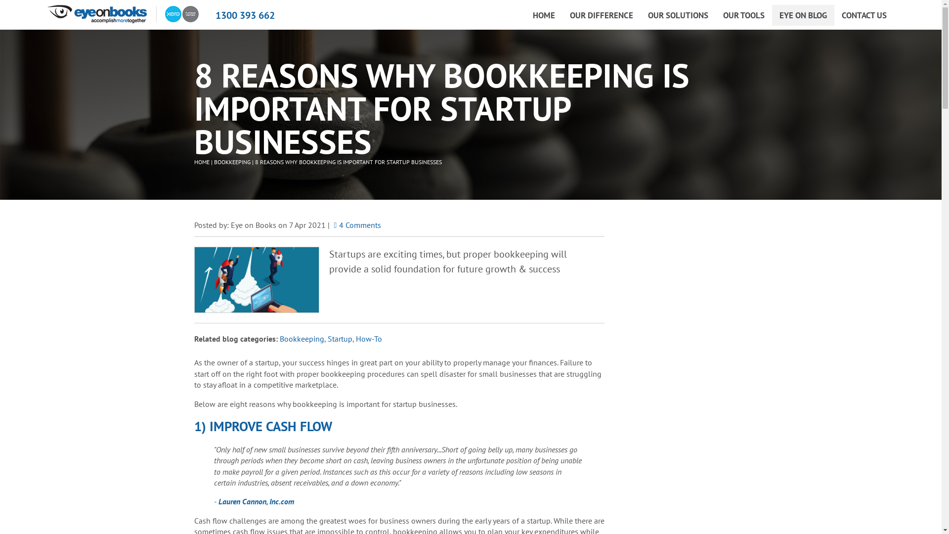  Describe the element at coordinates (744, 15) in the screenshot. I see `OUR TOOLS` at that location.